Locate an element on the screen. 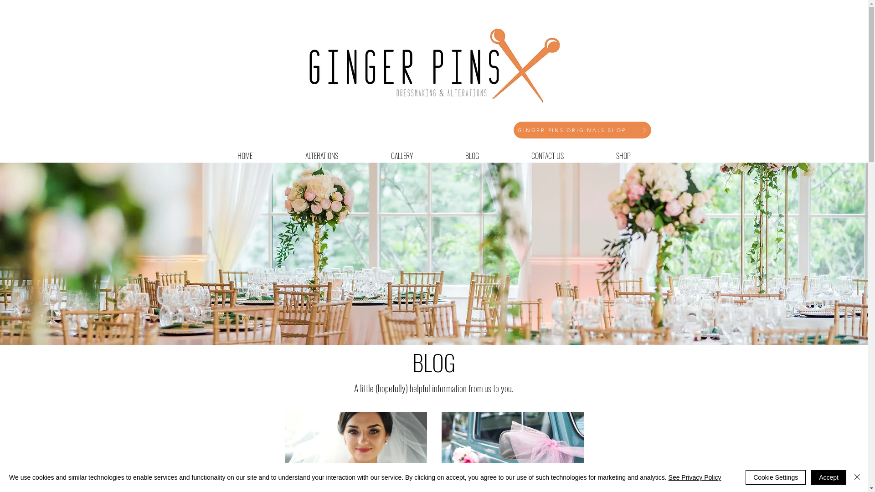 Image resolution: width=875 pixels, height=492 pixels. See Privacy Policy is located at coordinates (695, 477).